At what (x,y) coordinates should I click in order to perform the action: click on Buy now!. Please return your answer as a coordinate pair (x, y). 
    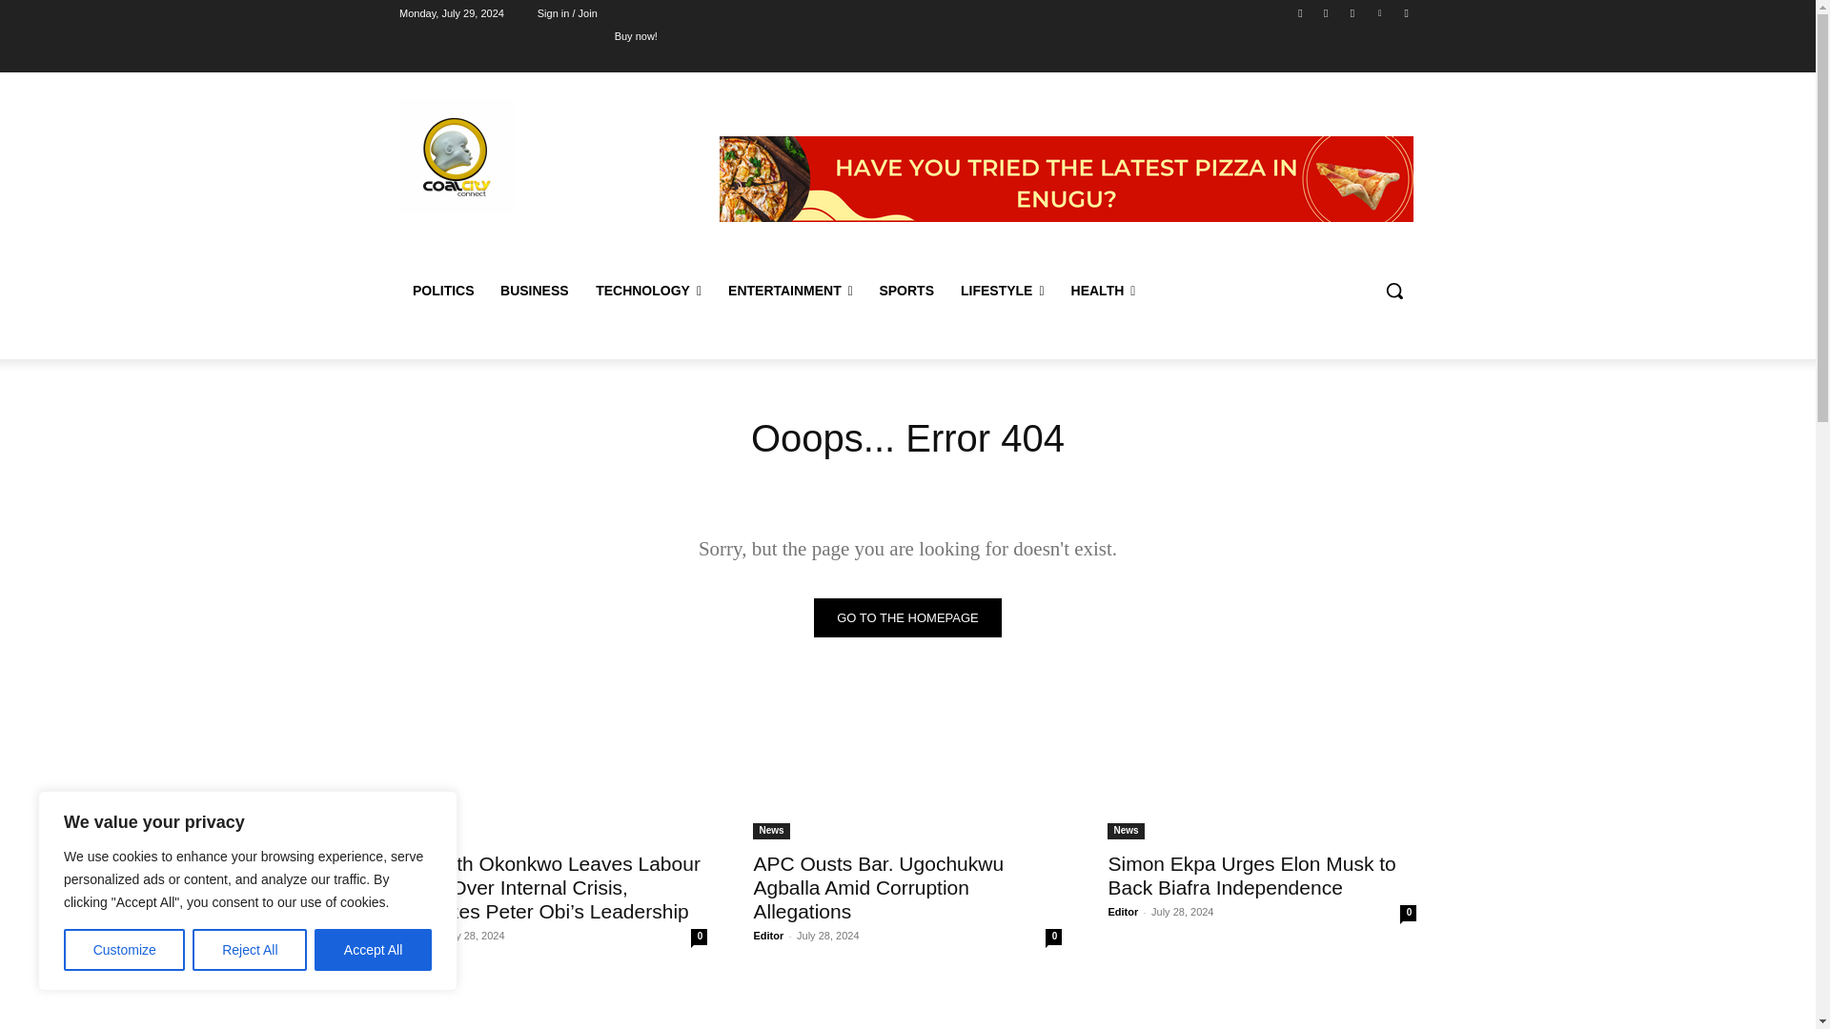
    Looking at the image, I should click on (636, 35).